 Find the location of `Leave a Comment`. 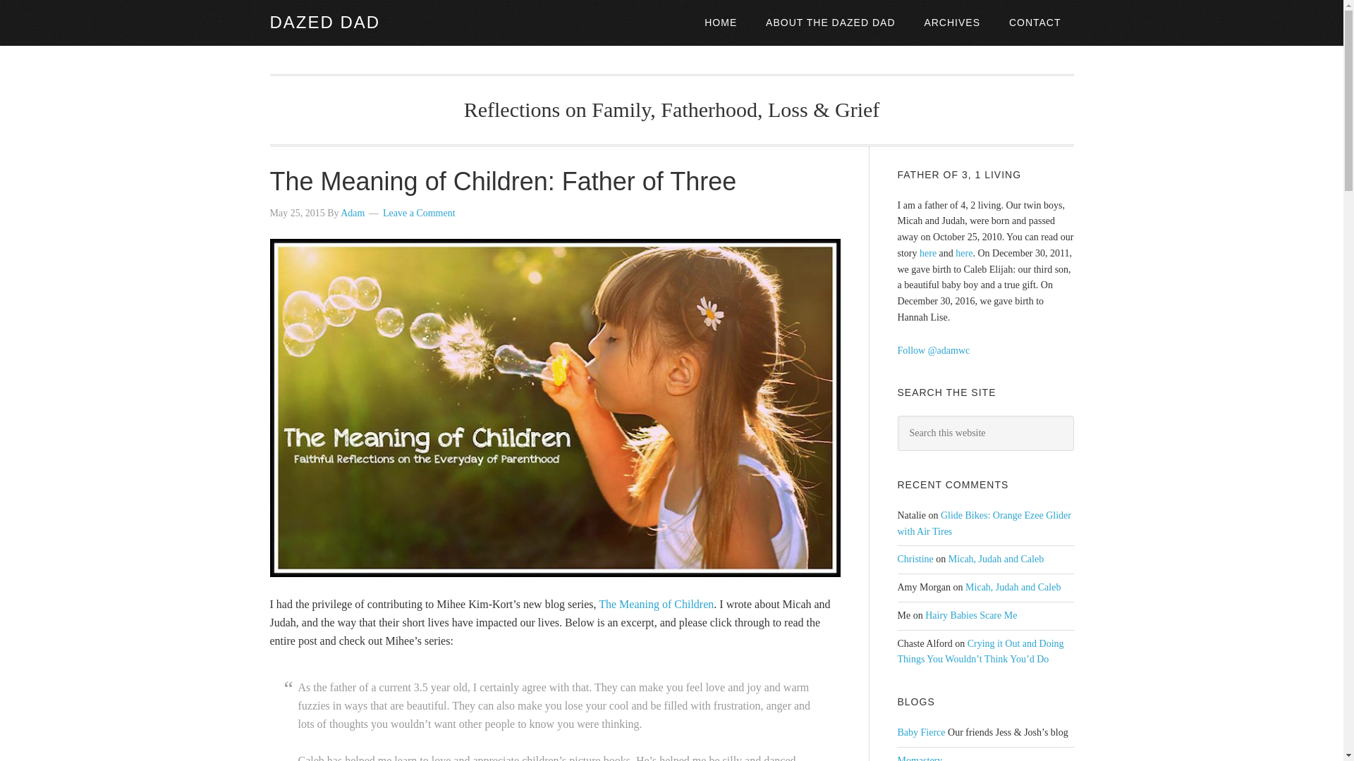

Leave a Comment is located at coordinates (419, 213).